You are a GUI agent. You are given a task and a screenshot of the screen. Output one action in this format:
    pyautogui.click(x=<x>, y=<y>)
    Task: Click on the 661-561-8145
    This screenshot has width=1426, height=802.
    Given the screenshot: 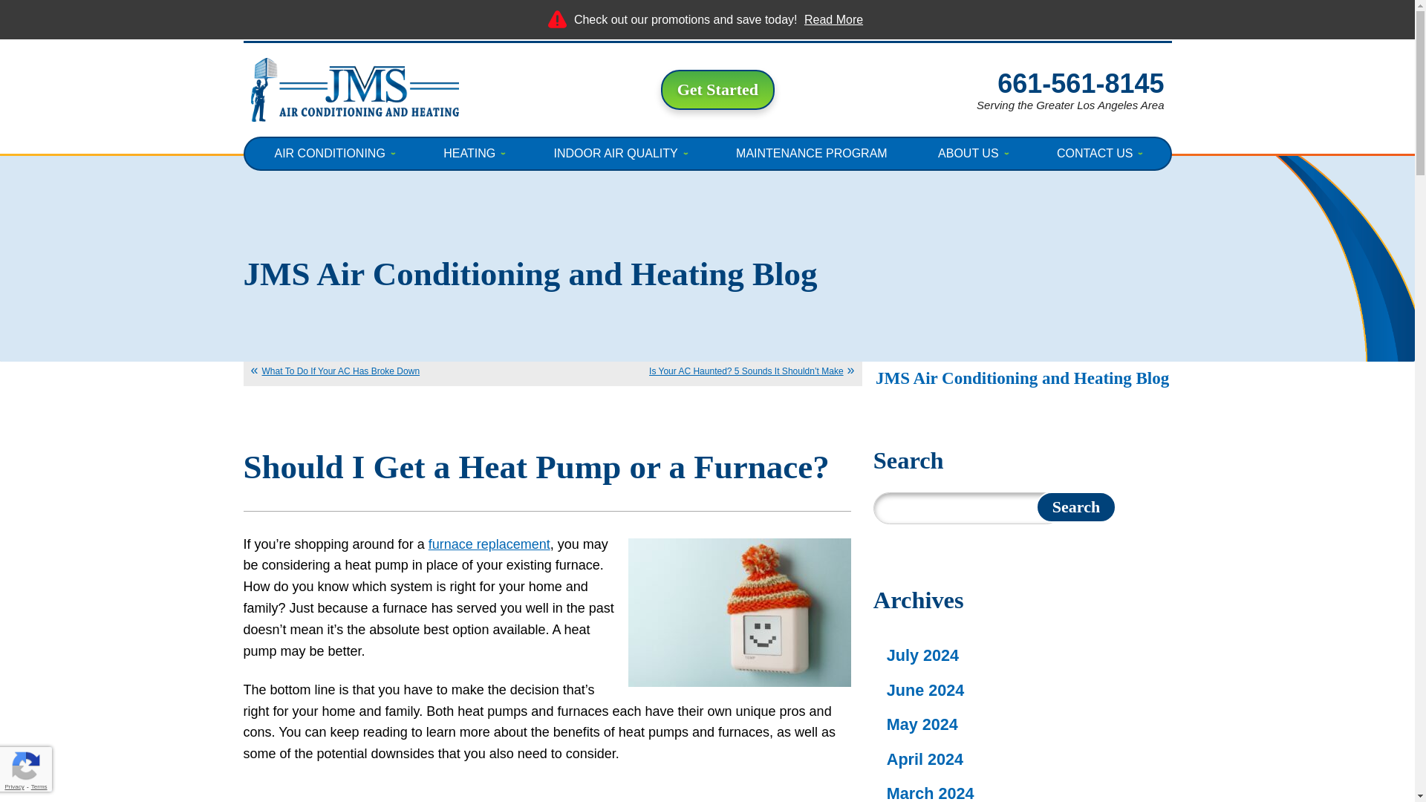 What is the action you would take?
    pyautogui.click(x=1080, y=83)
    